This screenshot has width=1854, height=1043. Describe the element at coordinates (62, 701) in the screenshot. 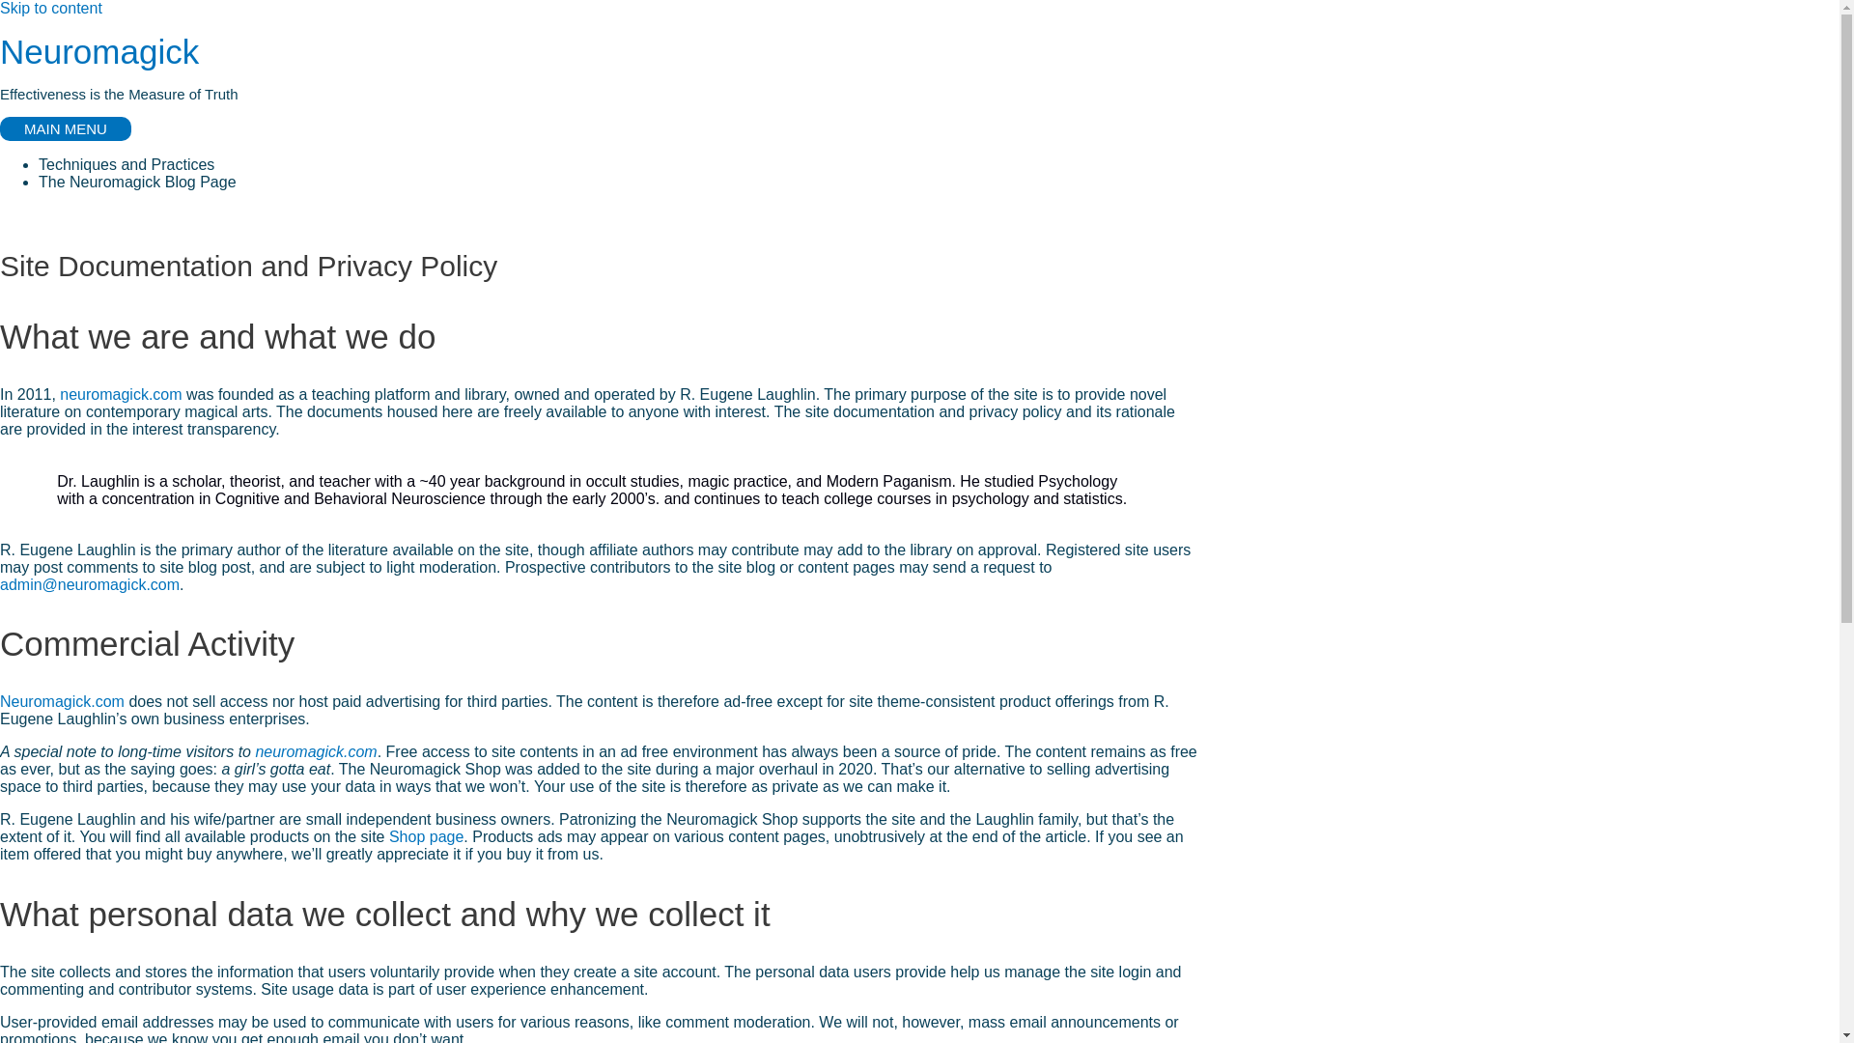

I see `Neuromagick.com` at that location.